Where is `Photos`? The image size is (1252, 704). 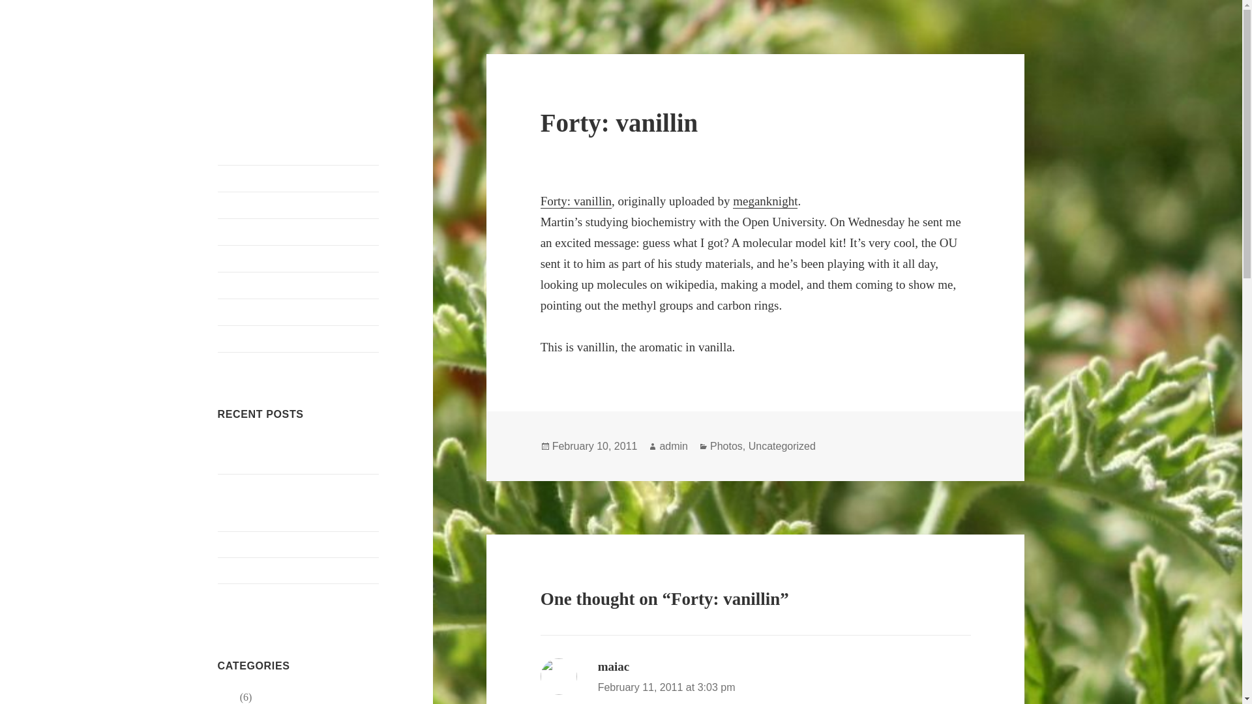
Photos is located at coordinates (726, 447).